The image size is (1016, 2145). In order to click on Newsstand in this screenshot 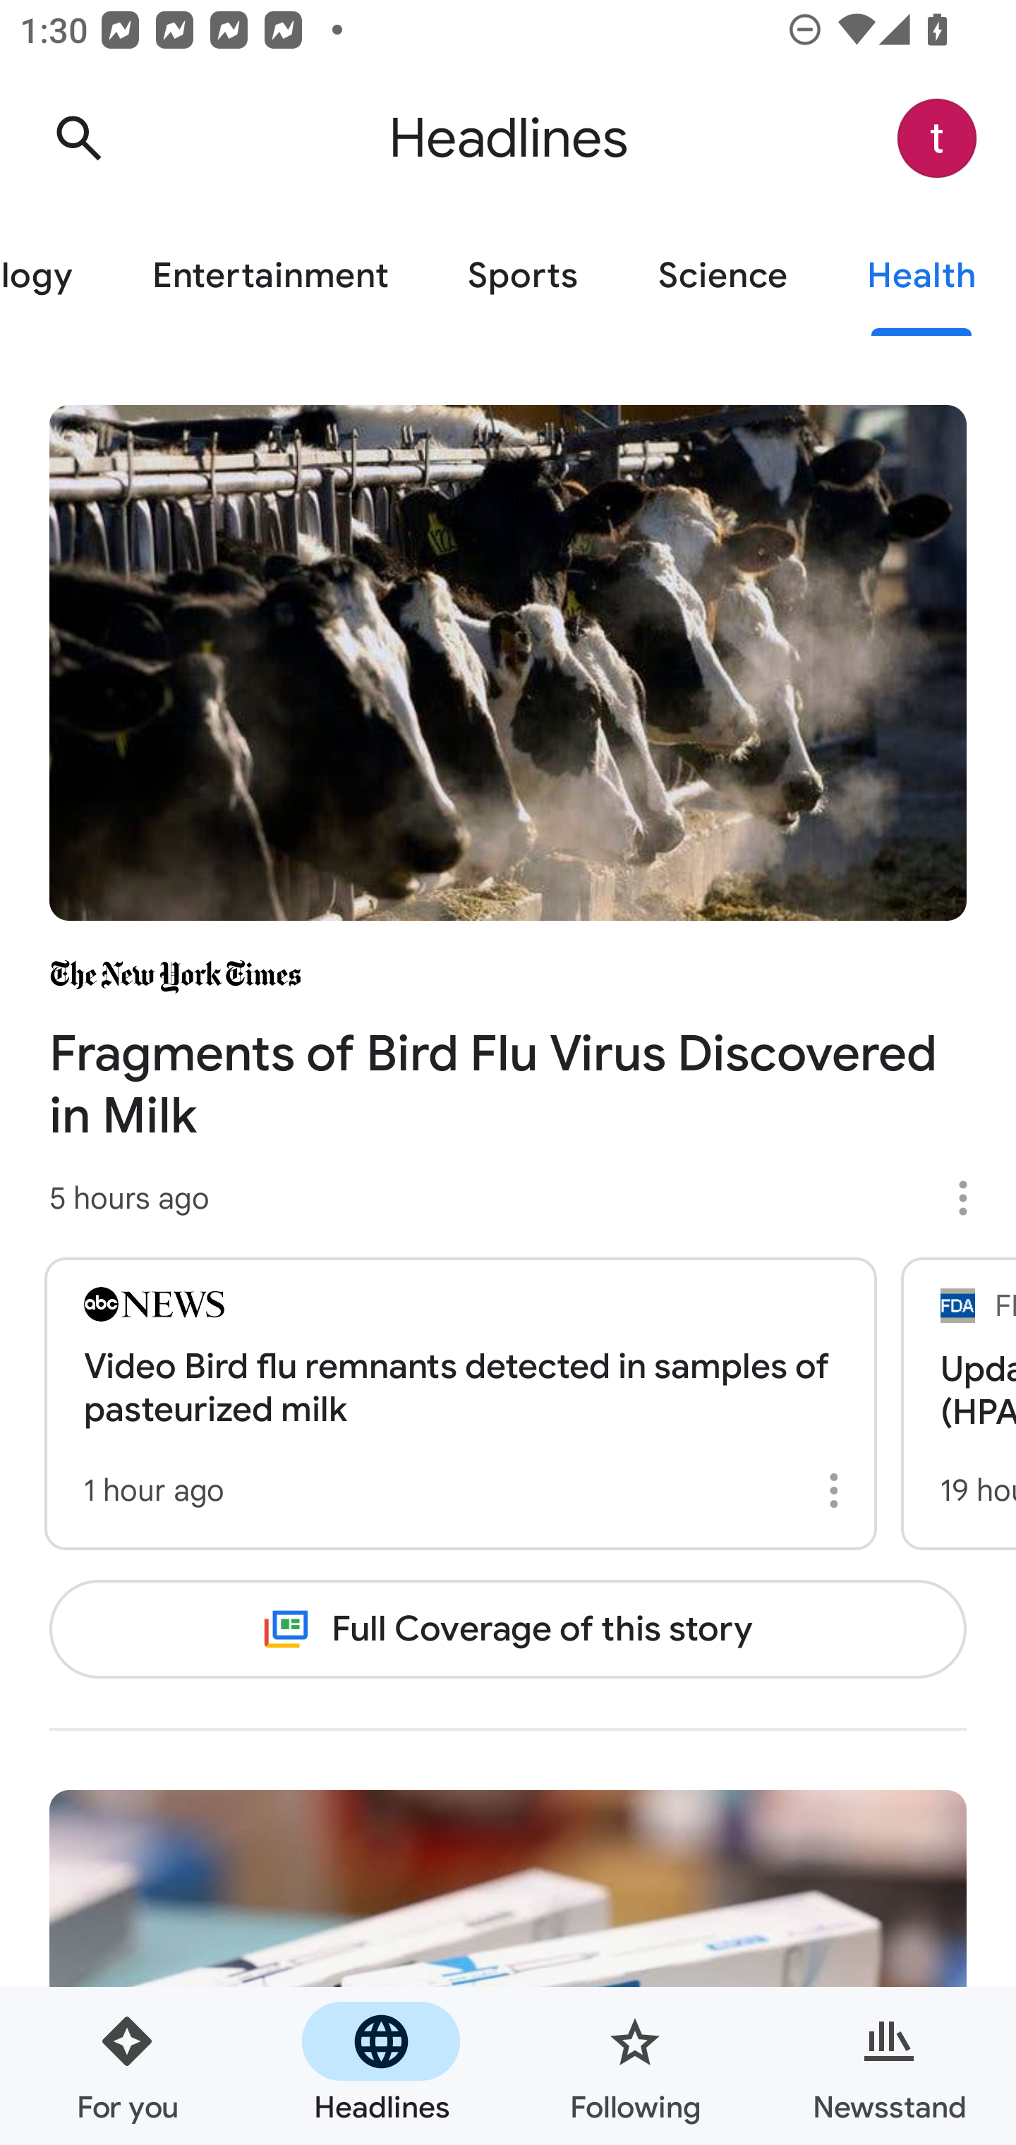, I will do `click(889, 2066)`.